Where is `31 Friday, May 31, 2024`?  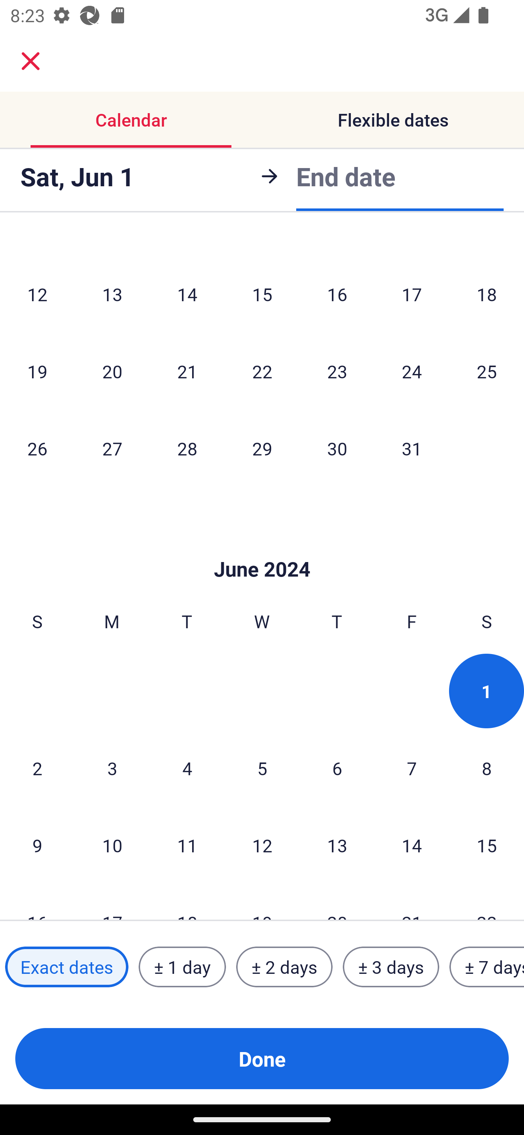
31 Friday, May 31, 2024 is located at coordinates (412, 448).